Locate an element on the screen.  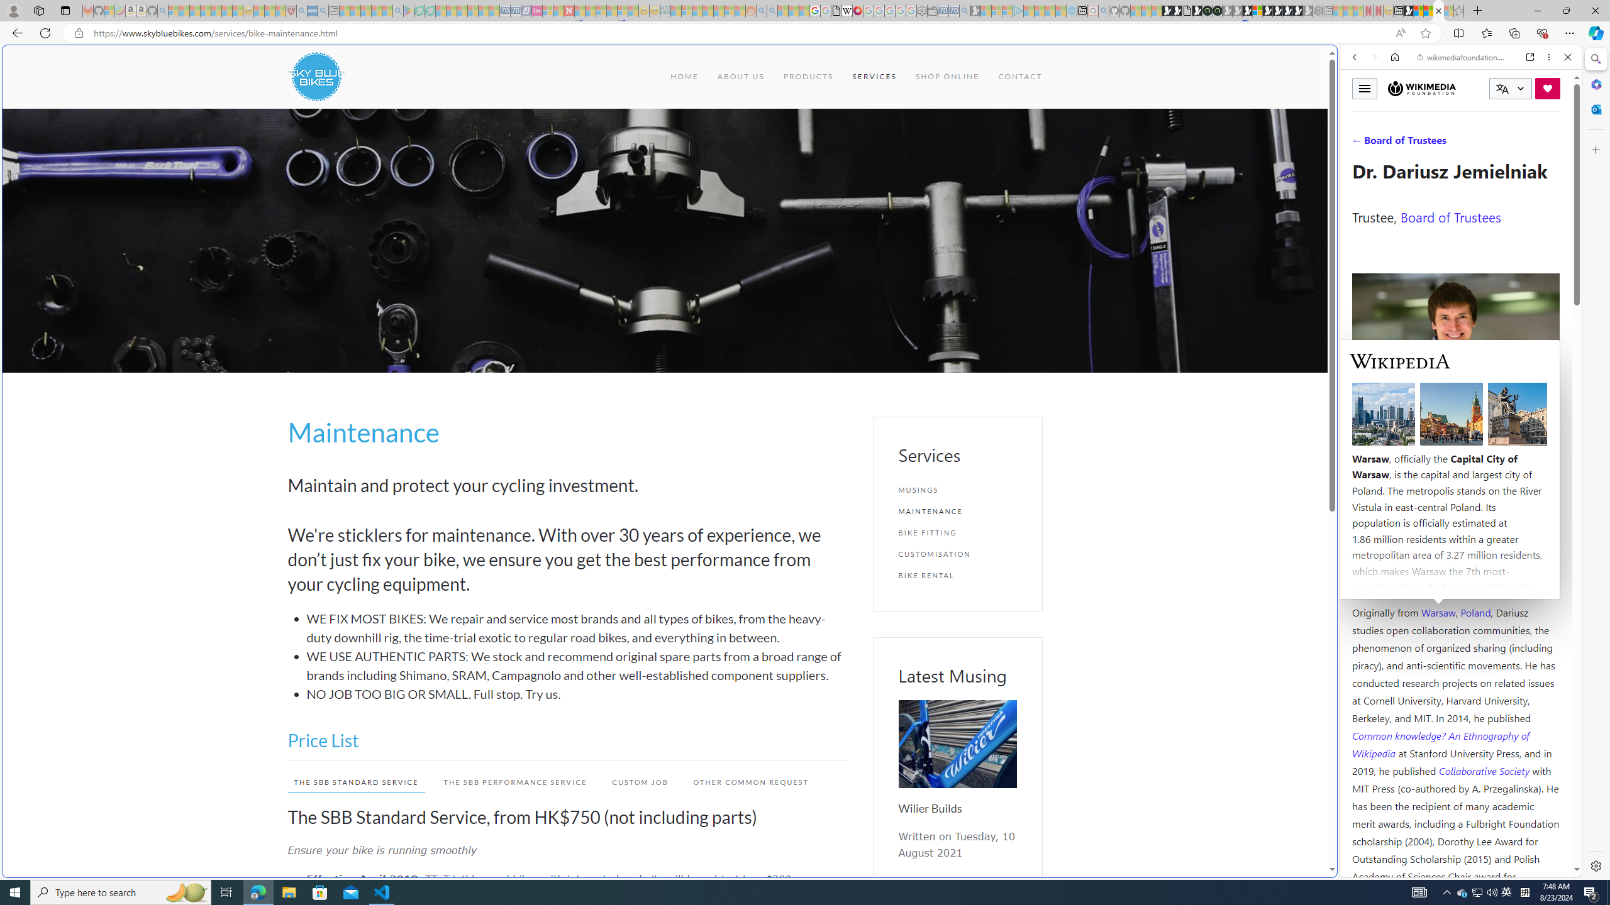
Latest Politics News & Archive | Newsweek.com - Sleeping is located at coordinates (569, 11).